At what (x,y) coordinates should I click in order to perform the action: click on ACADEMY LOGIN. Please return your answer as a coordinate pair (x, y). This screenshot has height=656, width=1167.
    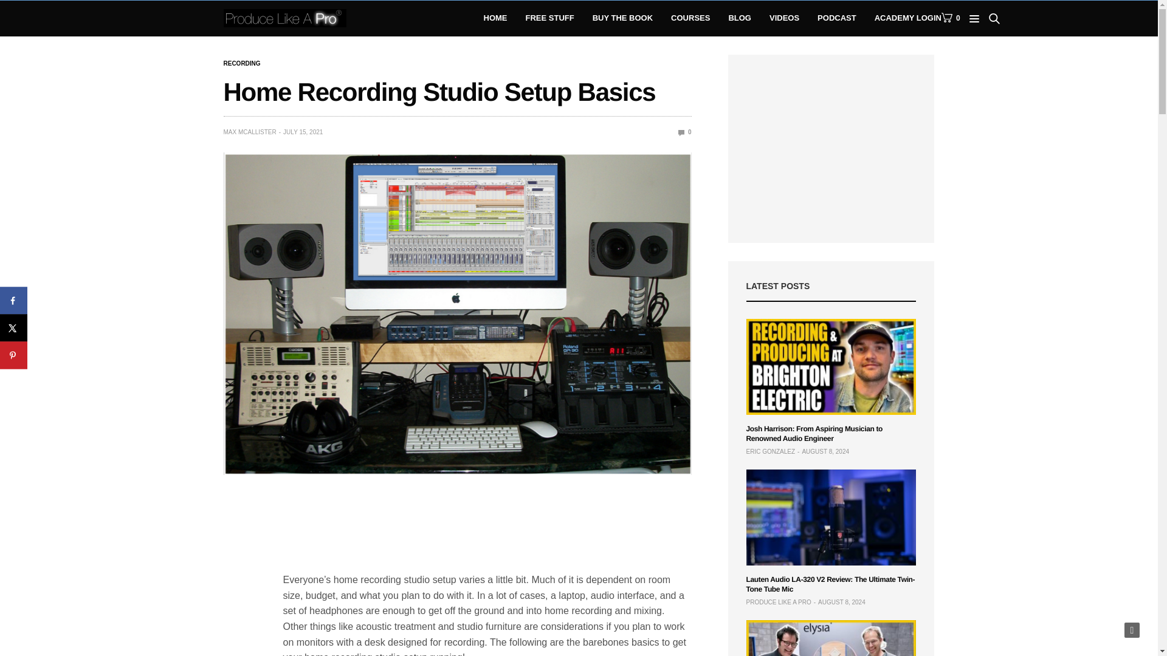
    Looking at the image, I should click on (908, 18).